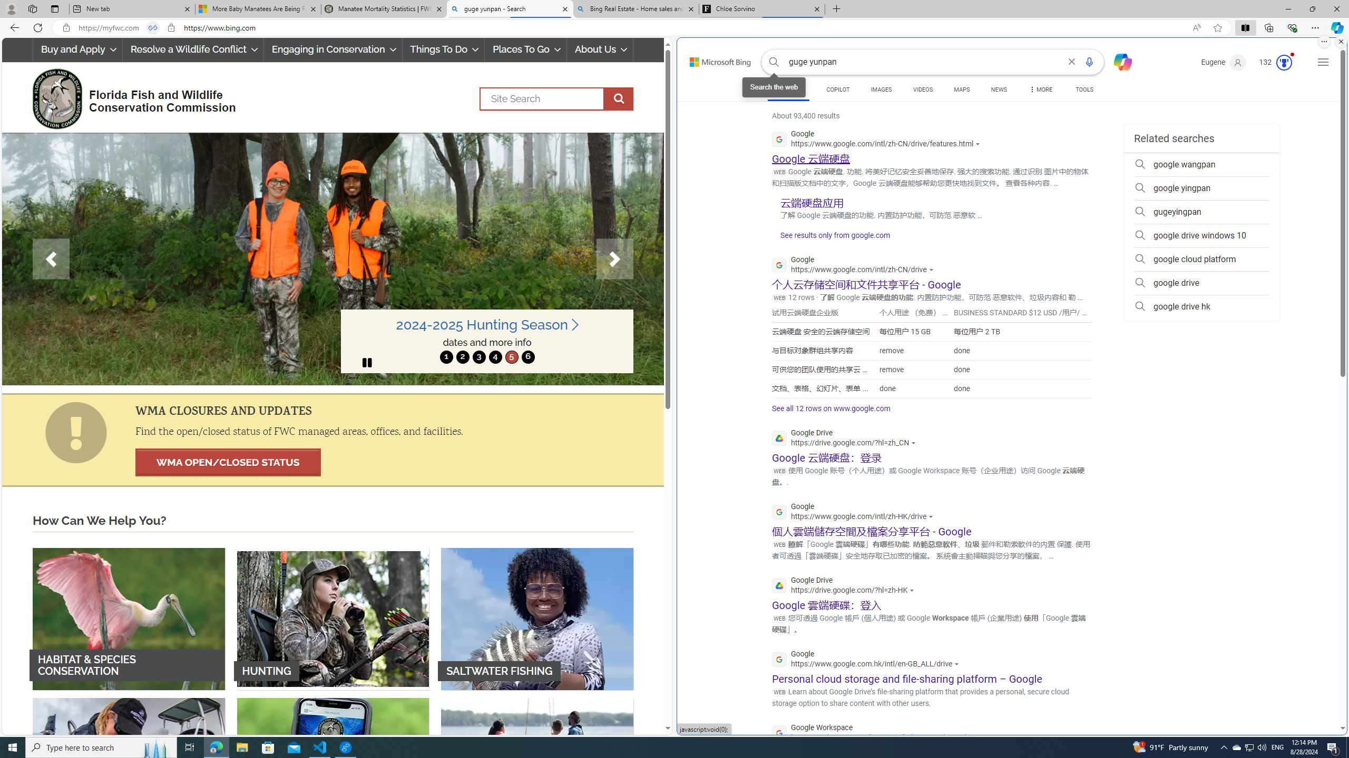 This screenshot has height=758, width=1349. Describe the element at coordinates (922, 91) in the screenshot. I see `VIDEOS` at that location.